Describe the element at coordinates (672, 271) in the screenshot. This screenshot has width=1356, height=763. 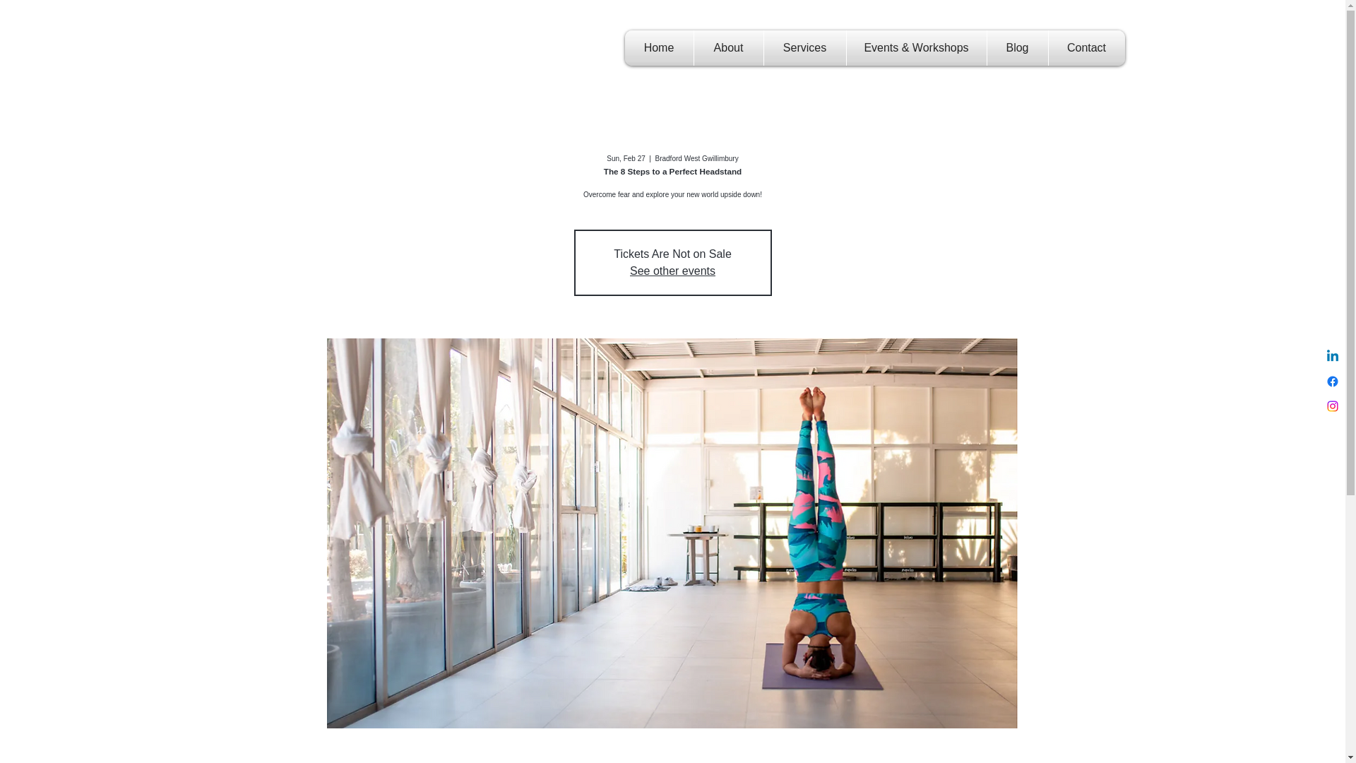
I see `See other events` at that location.